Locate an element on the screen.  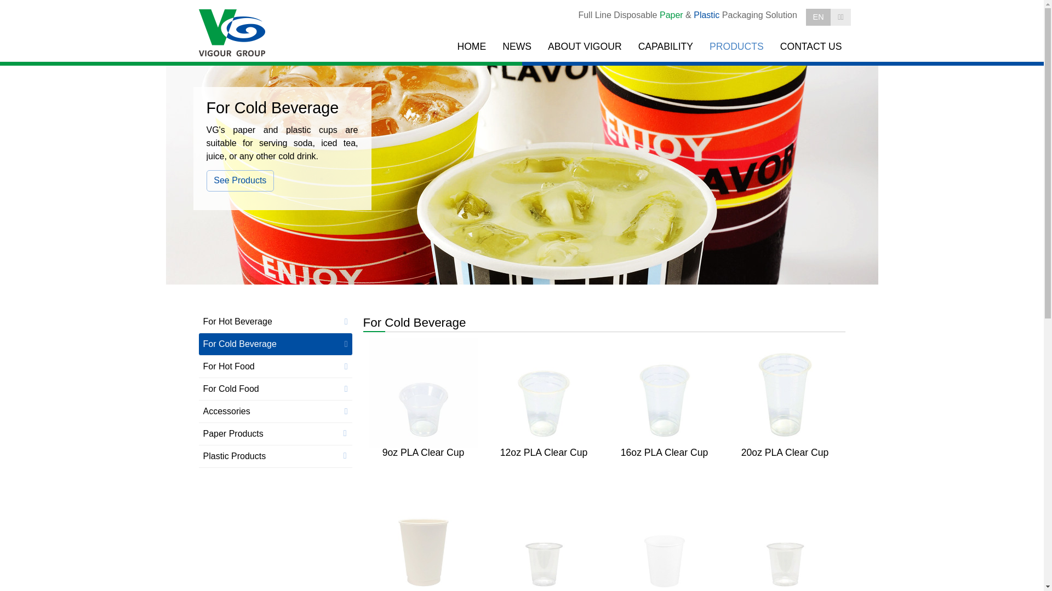
HOME is located at coordinates (471, 47).